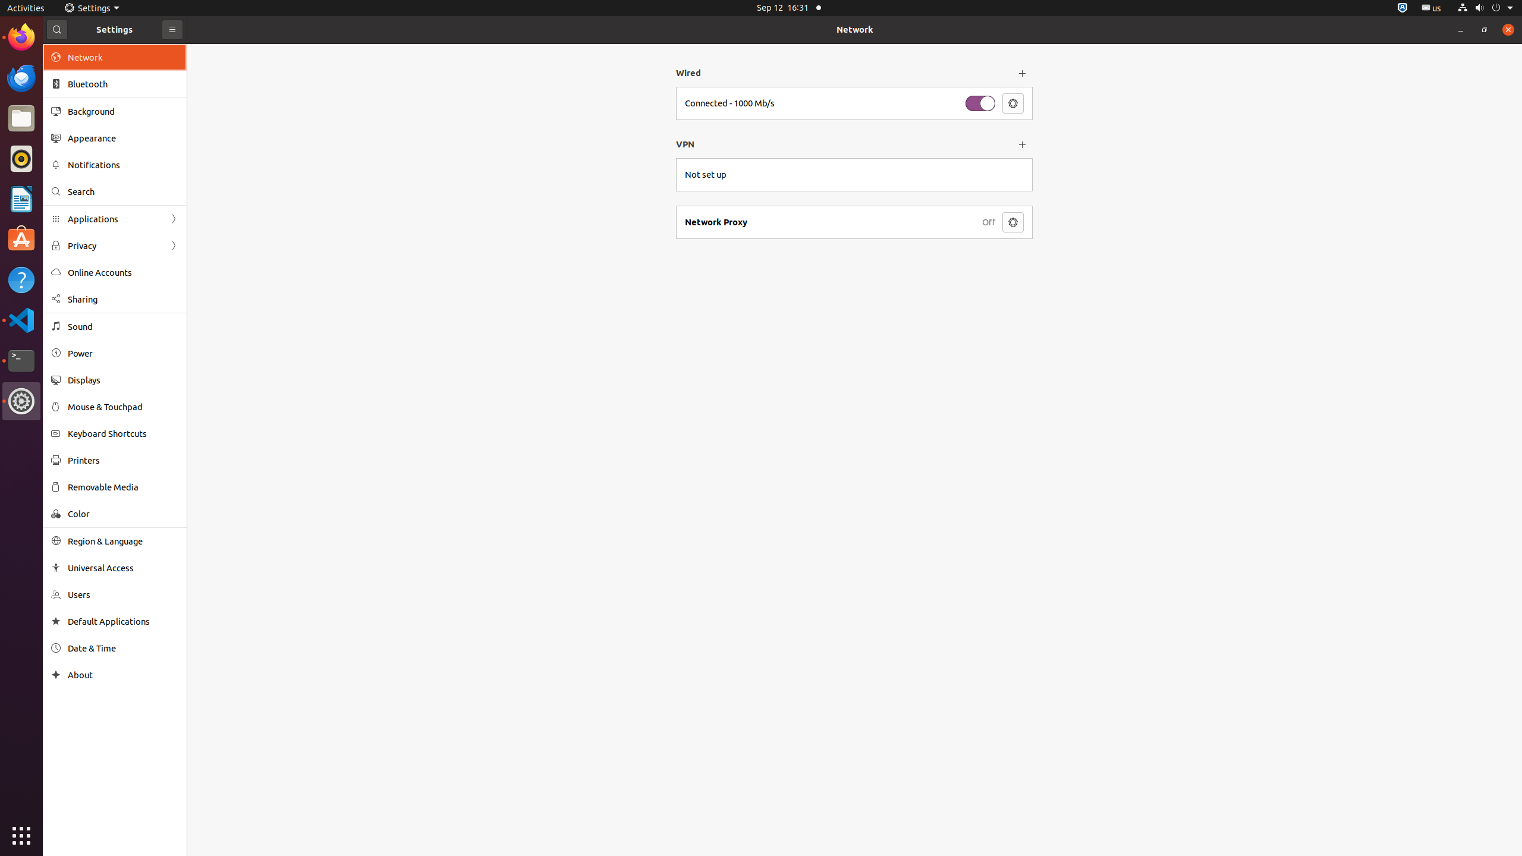  I want to click on Wired, so click(844, 73).